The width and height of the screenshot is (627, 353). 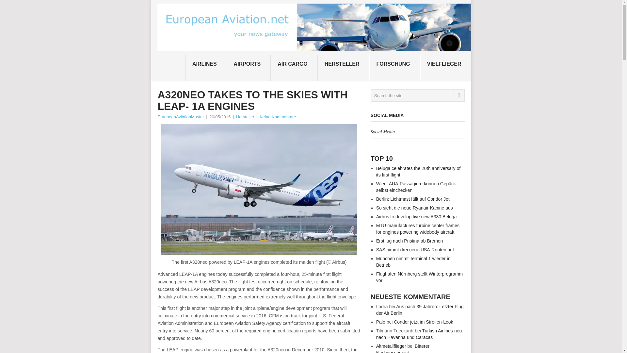 I want to click on Aus nach 39 Jahren: Letzter Flug der Air Berlin, so click(x=420, y=310).